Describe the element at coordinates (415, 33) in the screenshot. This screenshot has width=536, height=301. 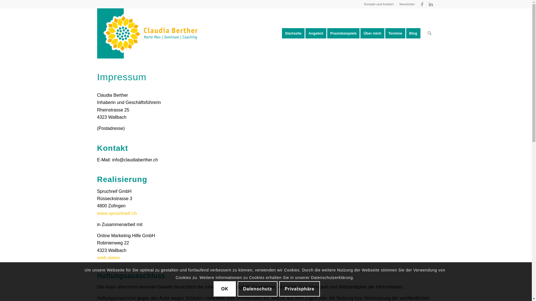
I see `Blog` at that location.